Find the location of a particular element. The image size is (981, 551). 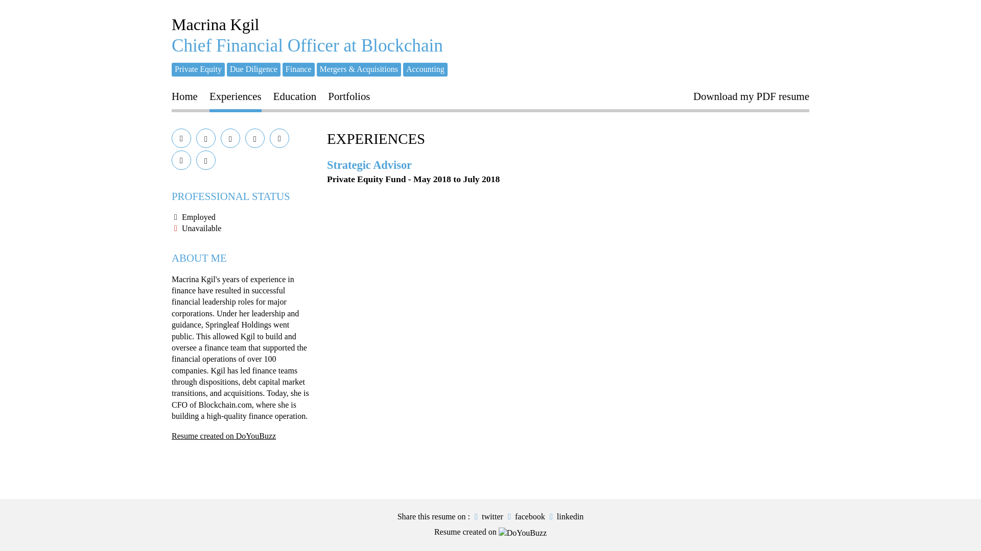

Home is located at coordinates (185, 98).